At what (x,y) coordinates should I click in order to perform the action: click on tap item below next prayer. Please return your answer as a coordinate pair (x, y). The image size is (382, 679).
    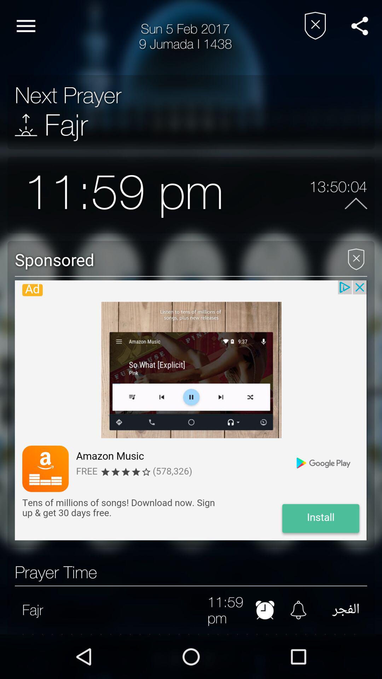
    Looking at the image, I should click on (26, 124).